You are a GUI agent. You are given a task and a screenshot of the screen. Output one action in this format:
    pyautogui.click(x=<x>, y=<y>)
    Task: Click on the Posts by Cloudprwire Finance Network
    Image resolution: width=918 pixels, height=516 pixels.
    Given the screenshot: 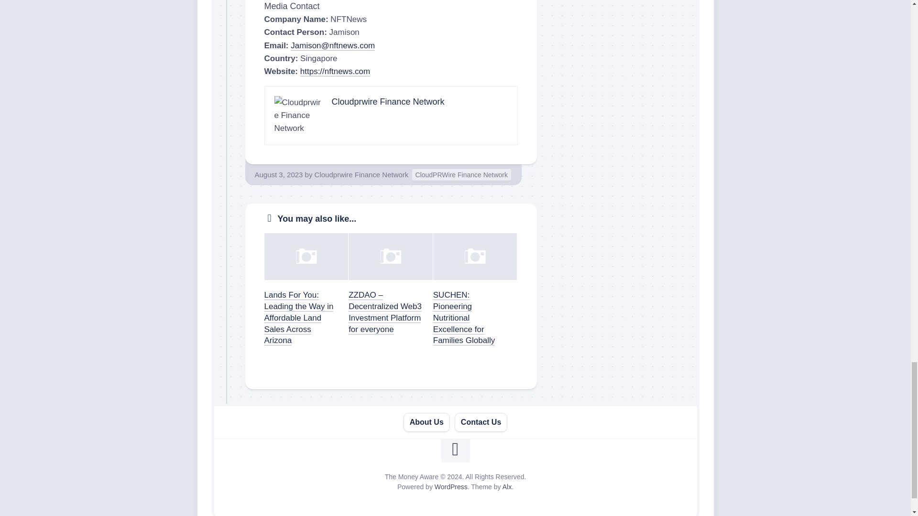 What is the action you would take?
    pyautogui.click(x=361, y=174)
    